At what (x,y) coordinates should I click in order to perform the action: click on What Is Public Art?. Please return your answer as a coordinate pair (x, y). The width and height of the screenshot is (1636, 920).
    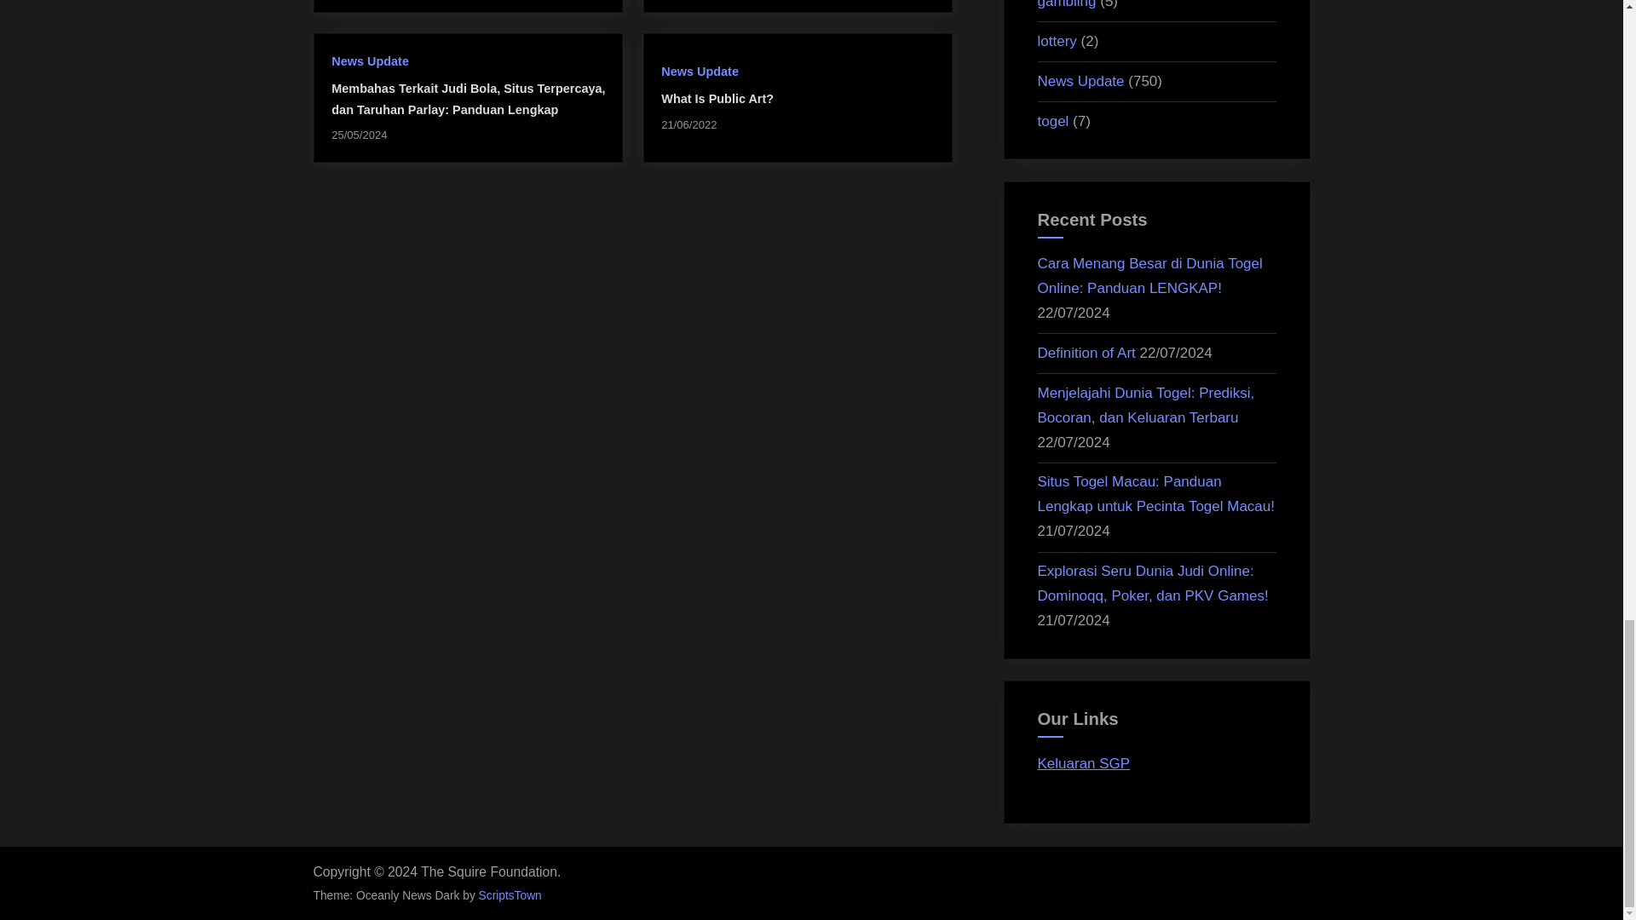
    Looking at the image, I should click on (717, 99).